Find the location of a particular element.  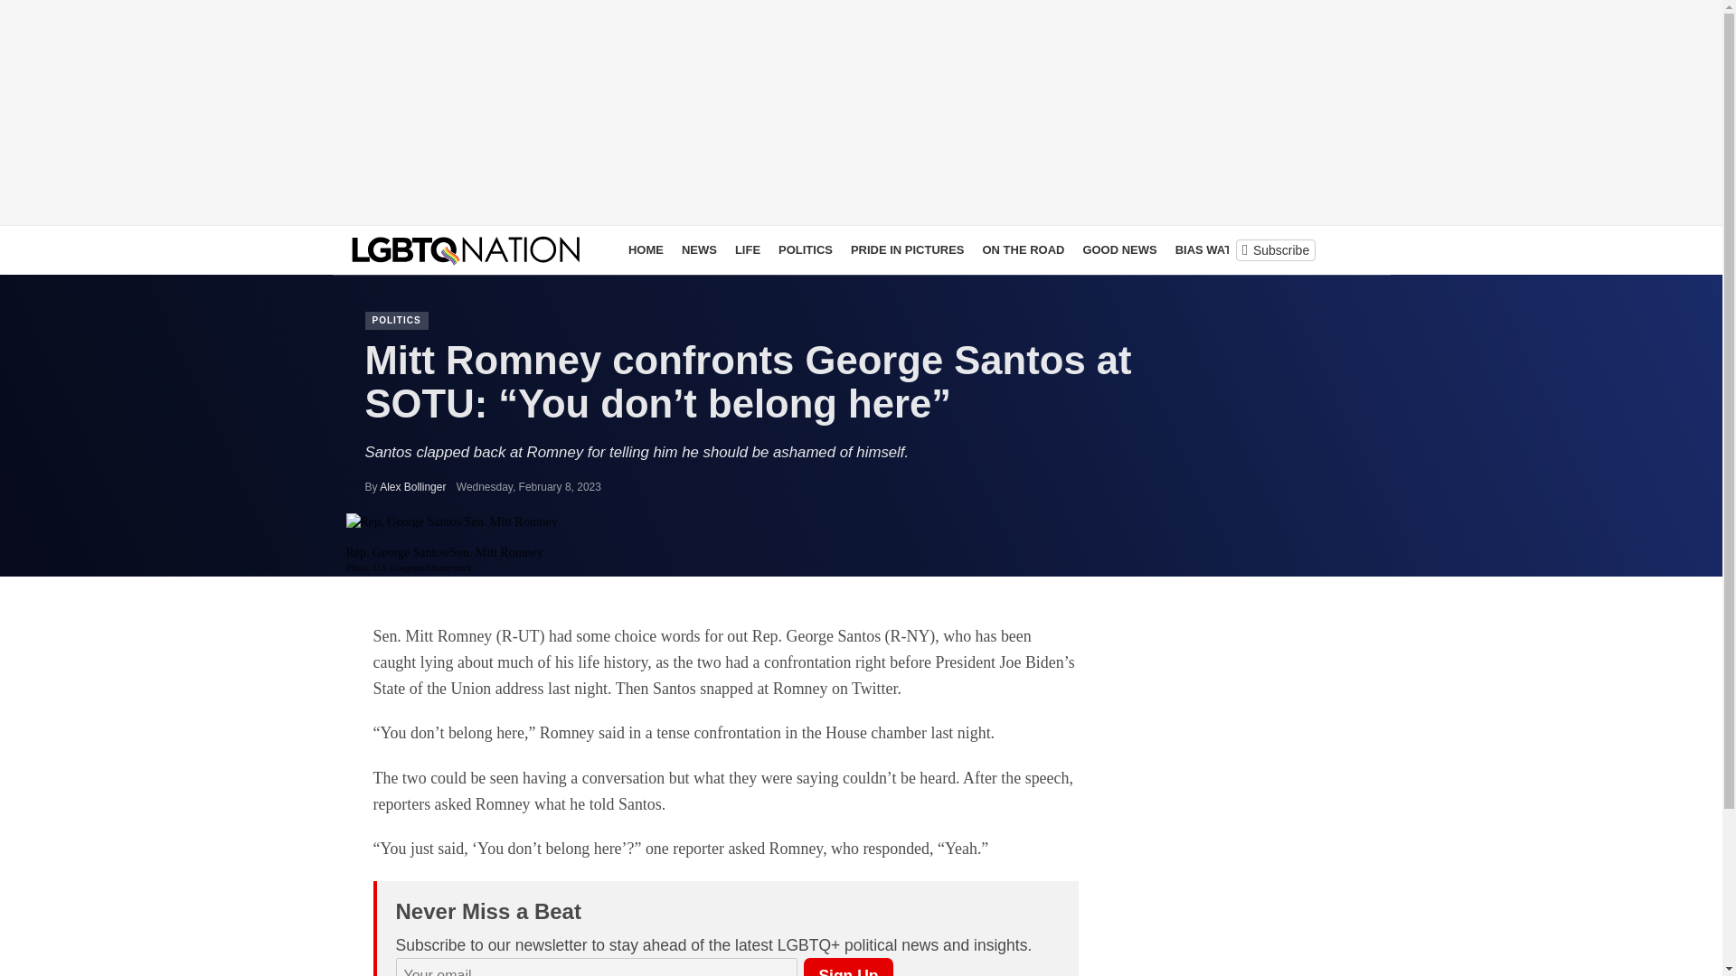

Subscribe is located at coordinates (1275, 249).